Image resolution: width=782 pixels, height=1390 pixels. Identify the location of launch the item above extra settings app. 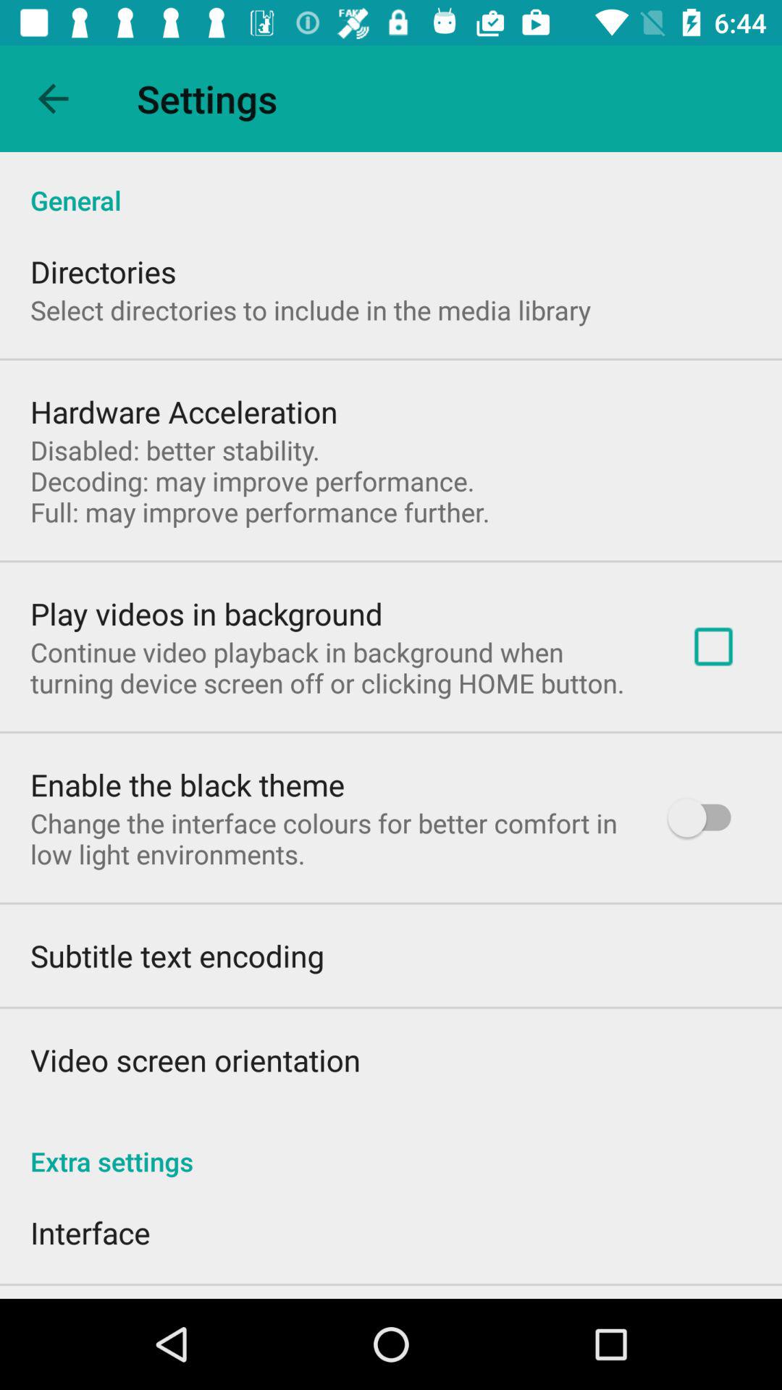
(707, 818).